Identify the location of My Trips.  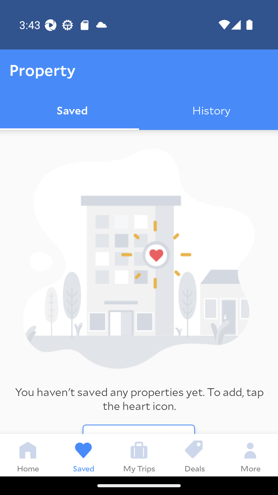
(139, 455).